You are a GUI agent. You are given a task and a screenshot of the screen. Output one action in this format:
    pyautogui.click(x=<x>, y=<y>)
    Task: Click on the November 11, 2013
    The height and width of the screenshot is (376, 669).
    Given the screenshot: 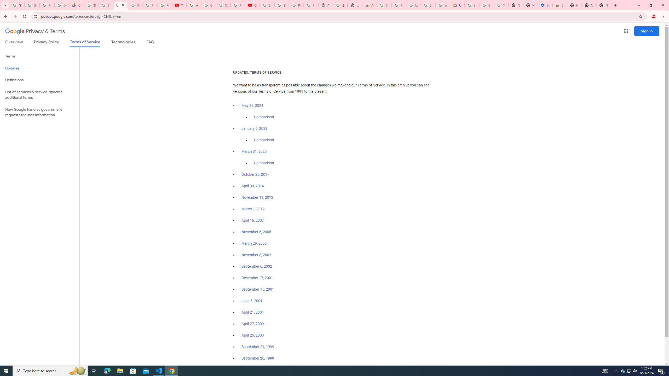 What is the action you would take?
    pyautogui.click(x=258, y=197)
    